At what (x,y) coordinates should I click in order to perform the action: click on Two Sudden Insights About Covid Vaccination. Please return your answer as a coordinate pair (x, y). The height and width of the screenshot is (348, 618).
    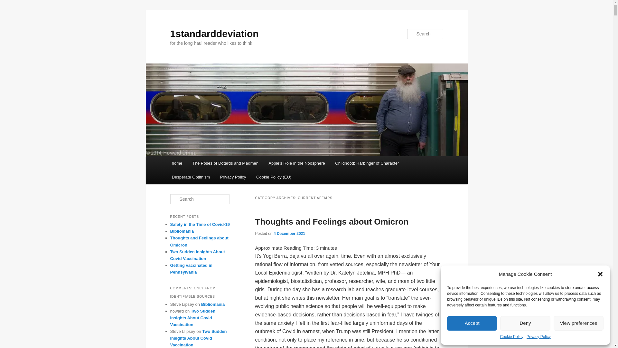
    Looking at the image, I should click on (192, 318).